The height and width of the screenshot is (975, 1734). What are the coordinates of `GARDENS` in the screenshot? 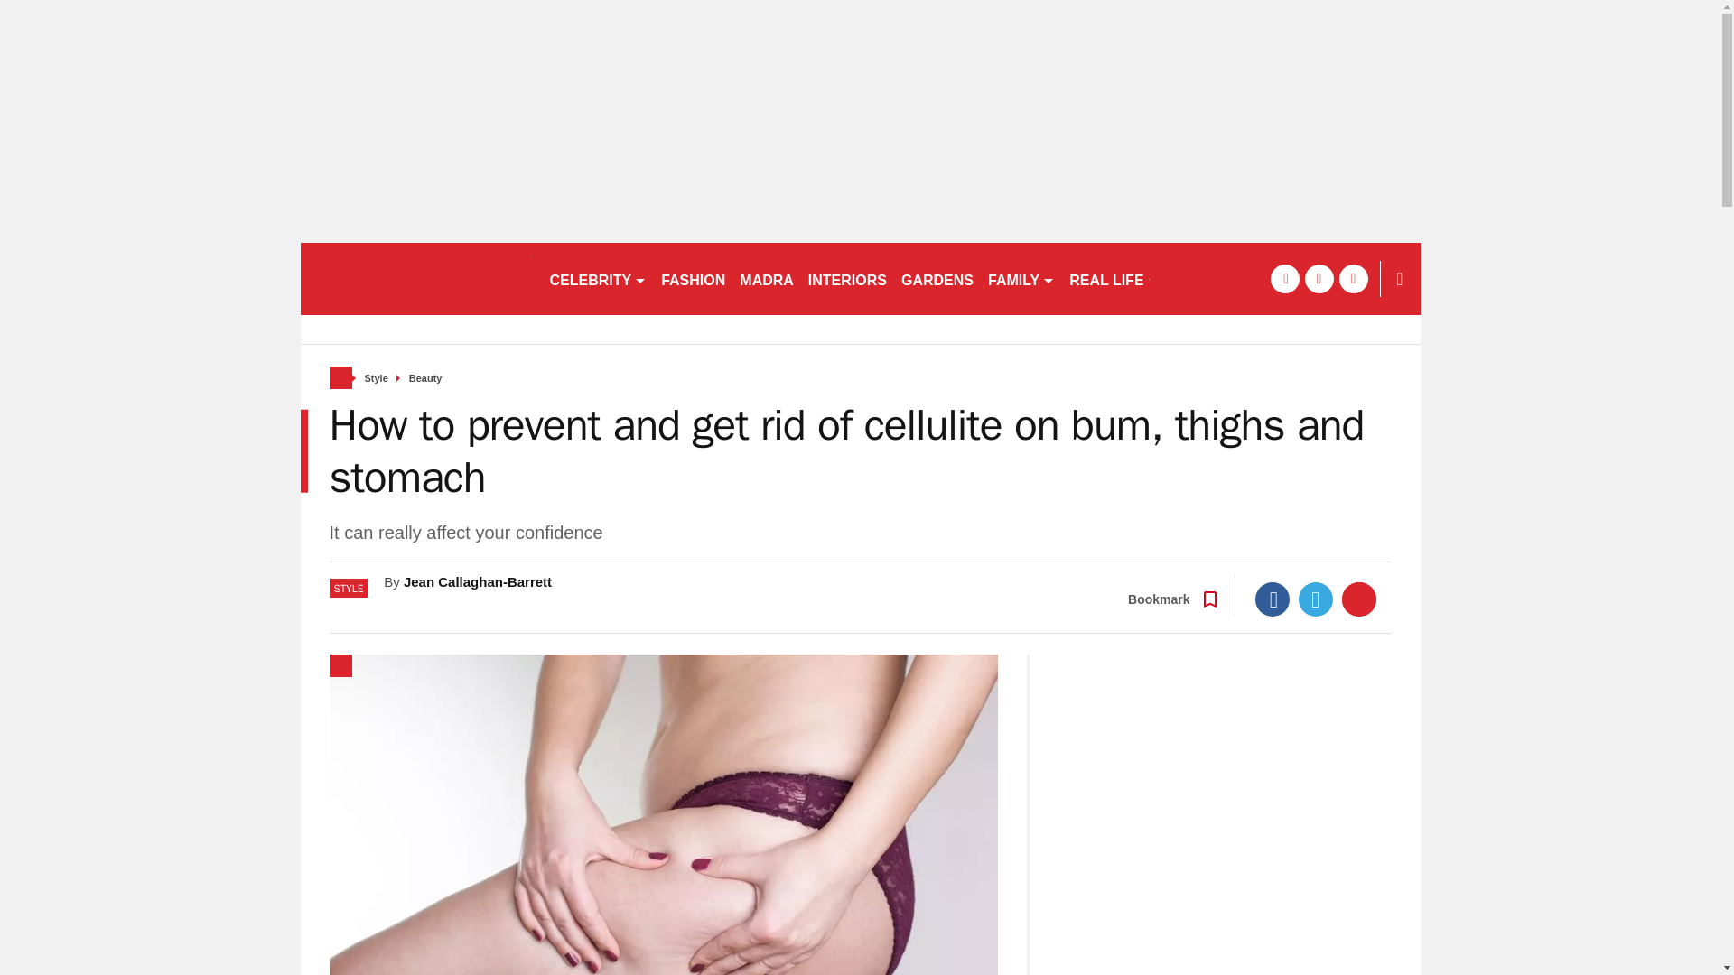 It's located at (937, 278).